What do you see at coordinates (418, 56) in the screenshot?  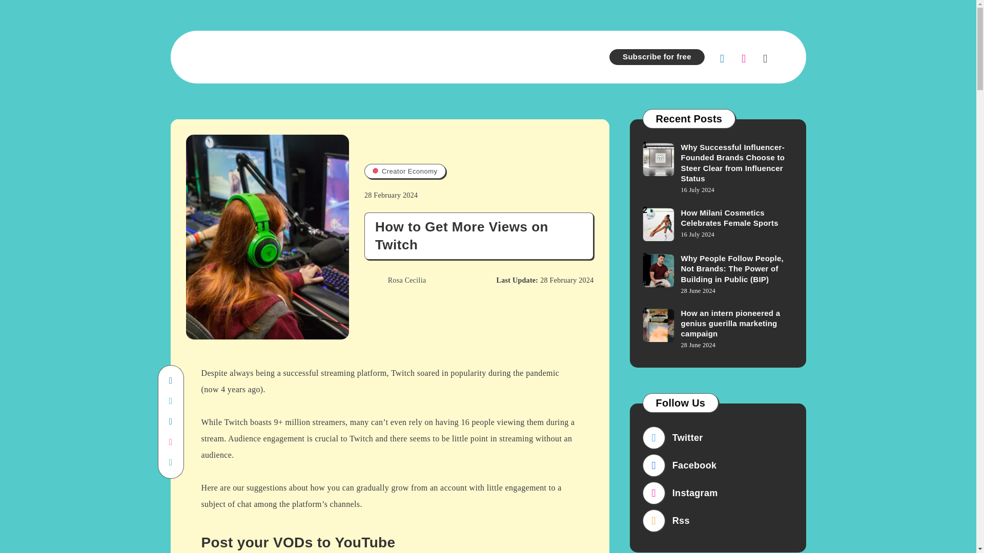 I see `DTC Creator` at bounding box center [418, 56].